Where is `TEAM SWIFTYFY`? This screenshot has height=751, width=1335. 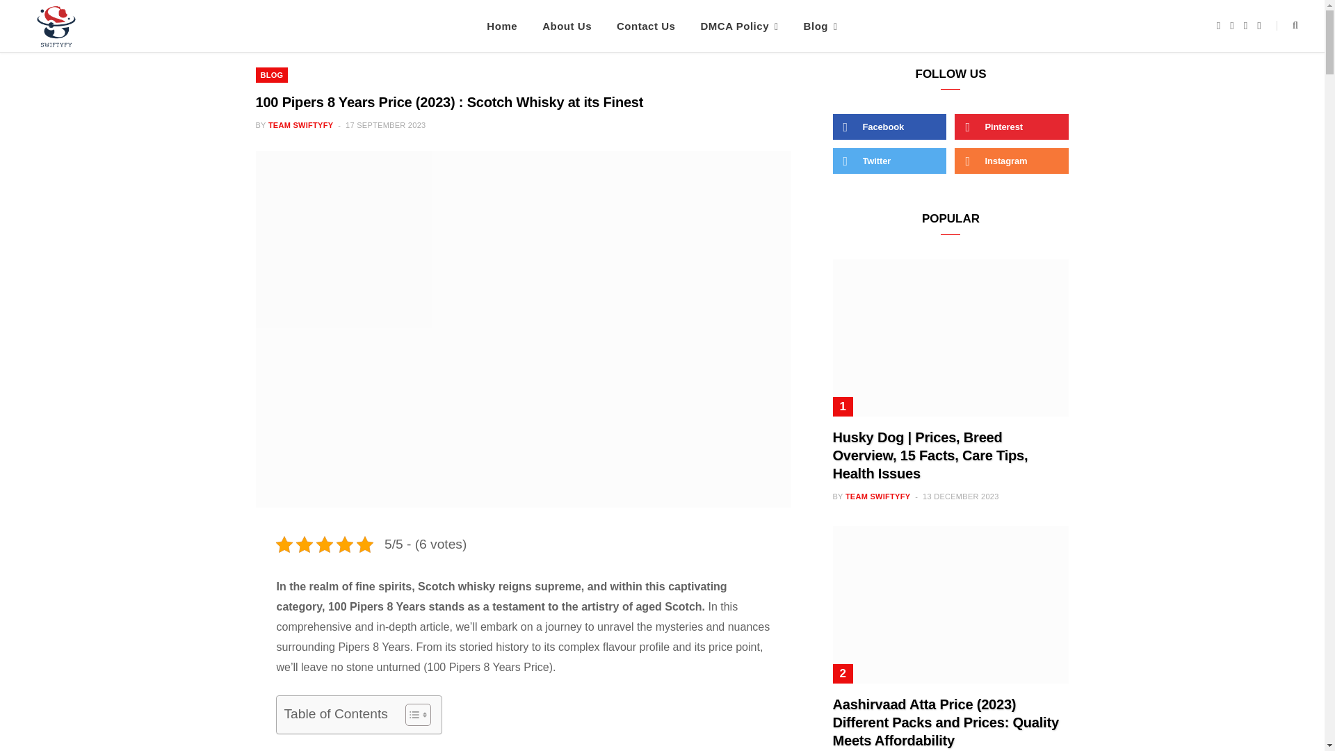 TEAM SWIFTYFY is located at coordinates (300, 124).